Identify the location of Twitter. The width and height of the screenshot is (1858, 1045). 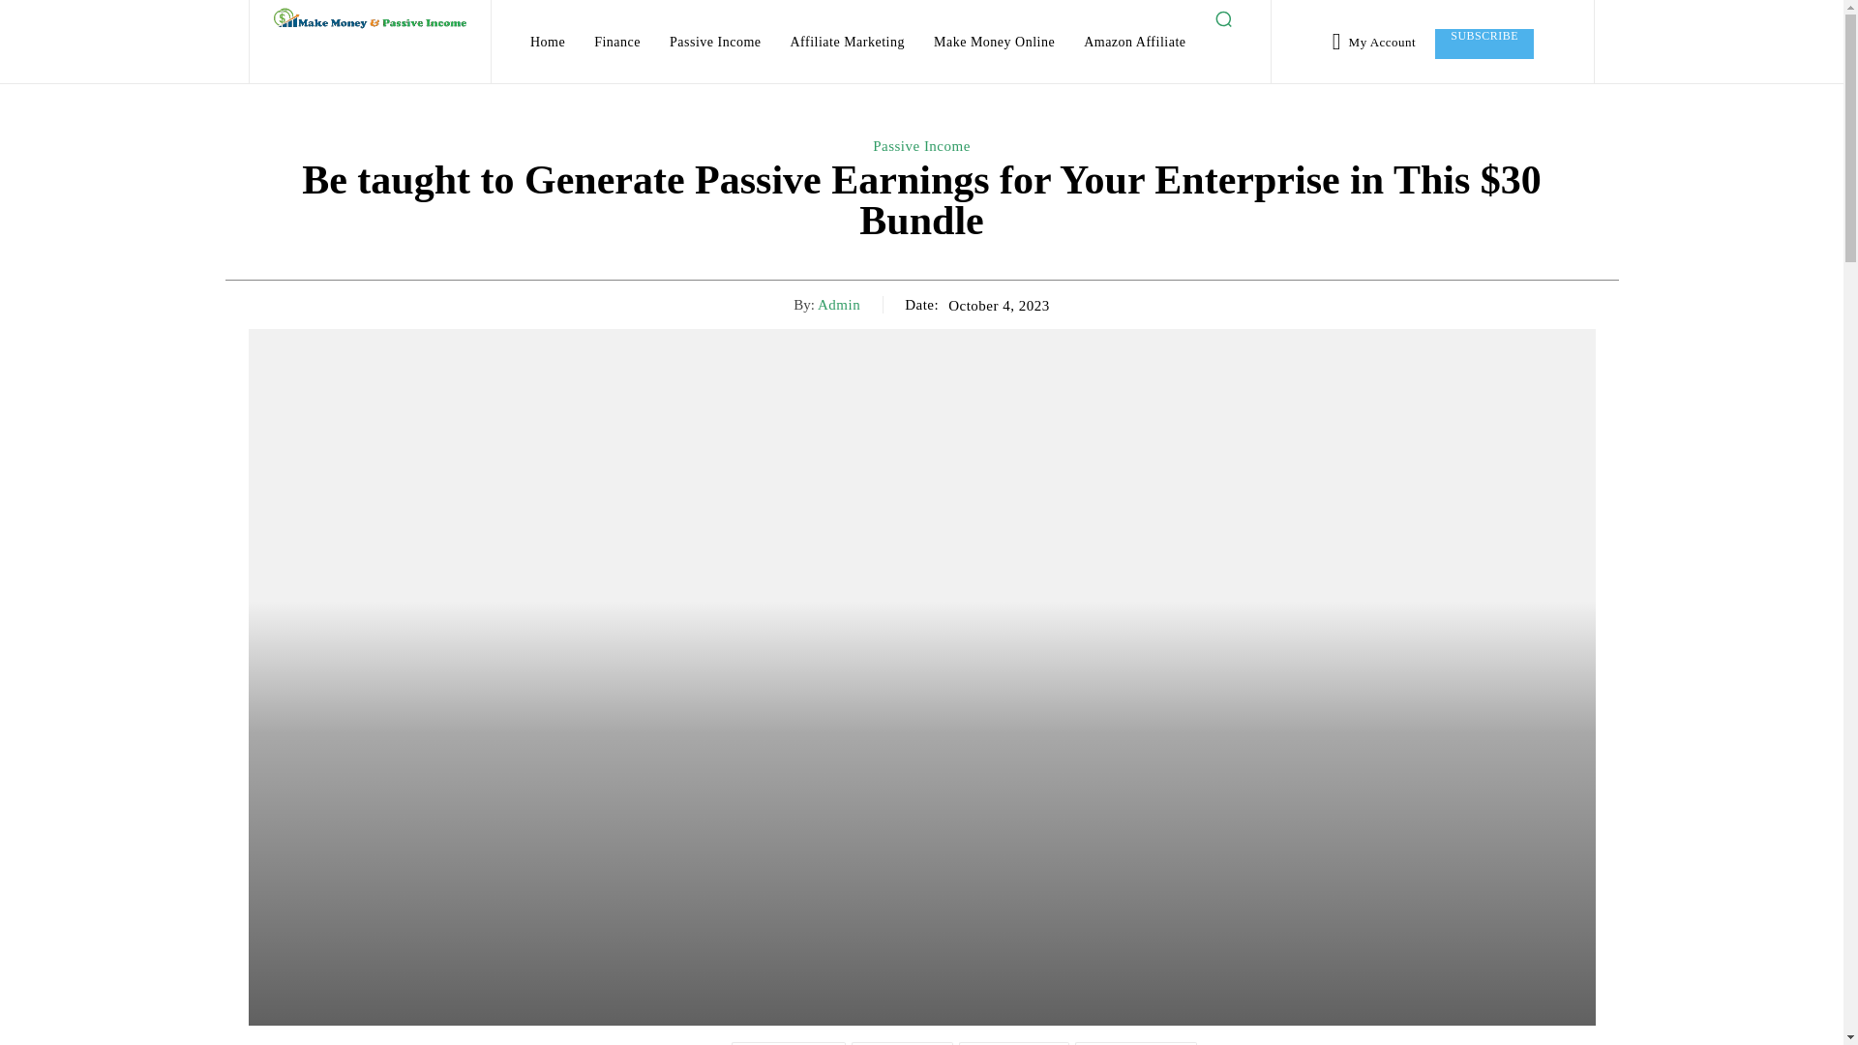
(902, 1043).